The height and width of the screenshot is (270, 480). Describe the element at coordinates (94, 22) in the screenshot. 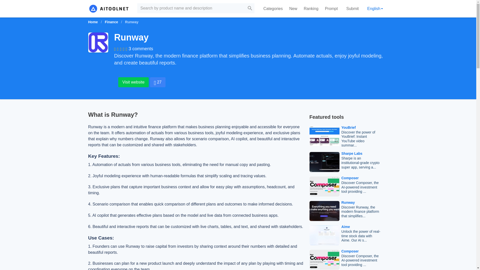

I see `Home` at that location.